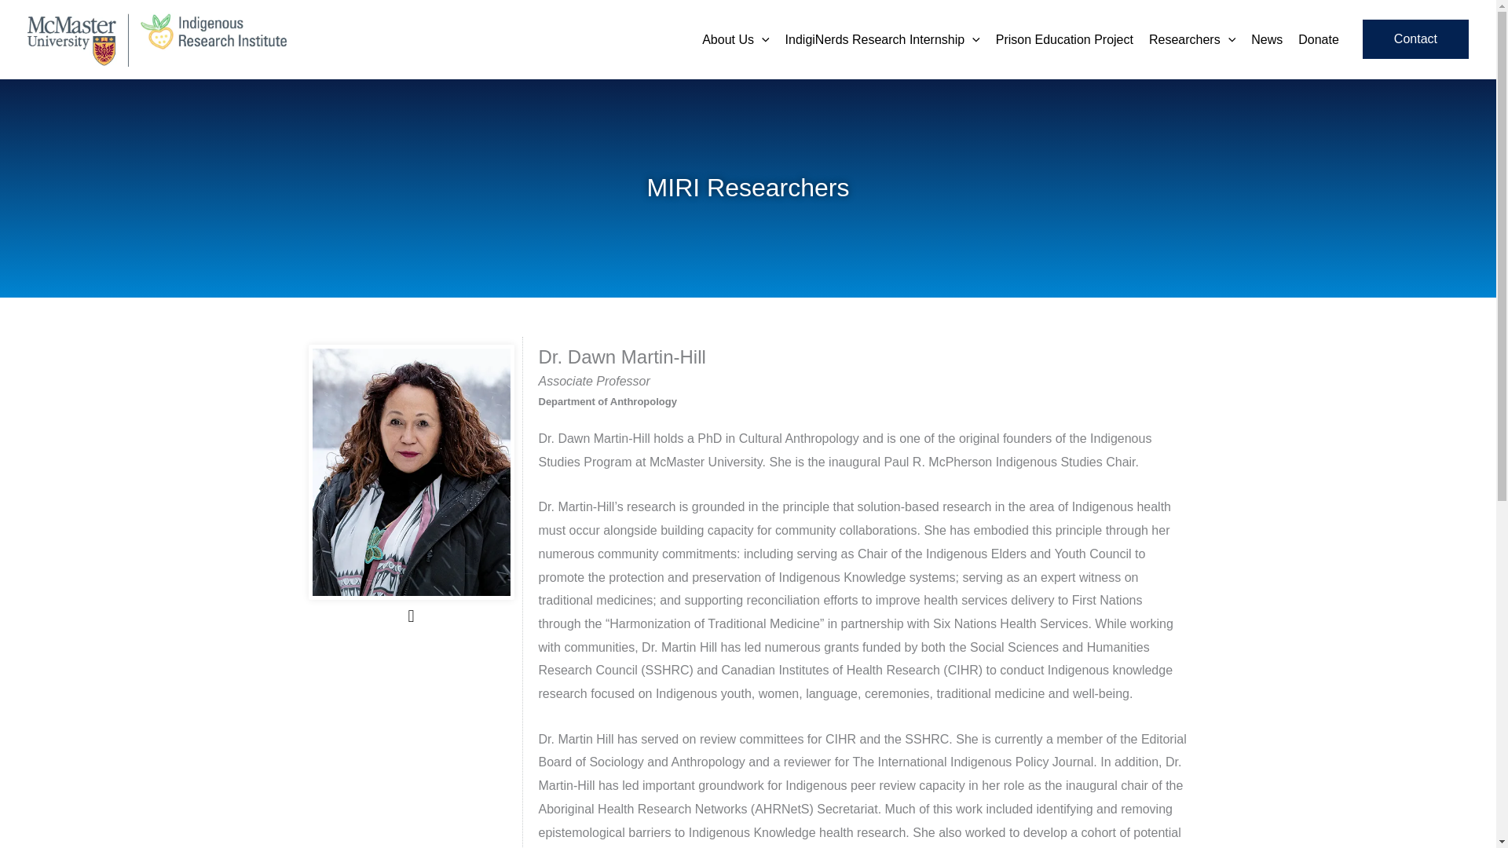 The height and width of the screenshot is (848, 1508). Describe the element at coordinates (1192, 39) in the screenshot. I see `Researchers` at that location.